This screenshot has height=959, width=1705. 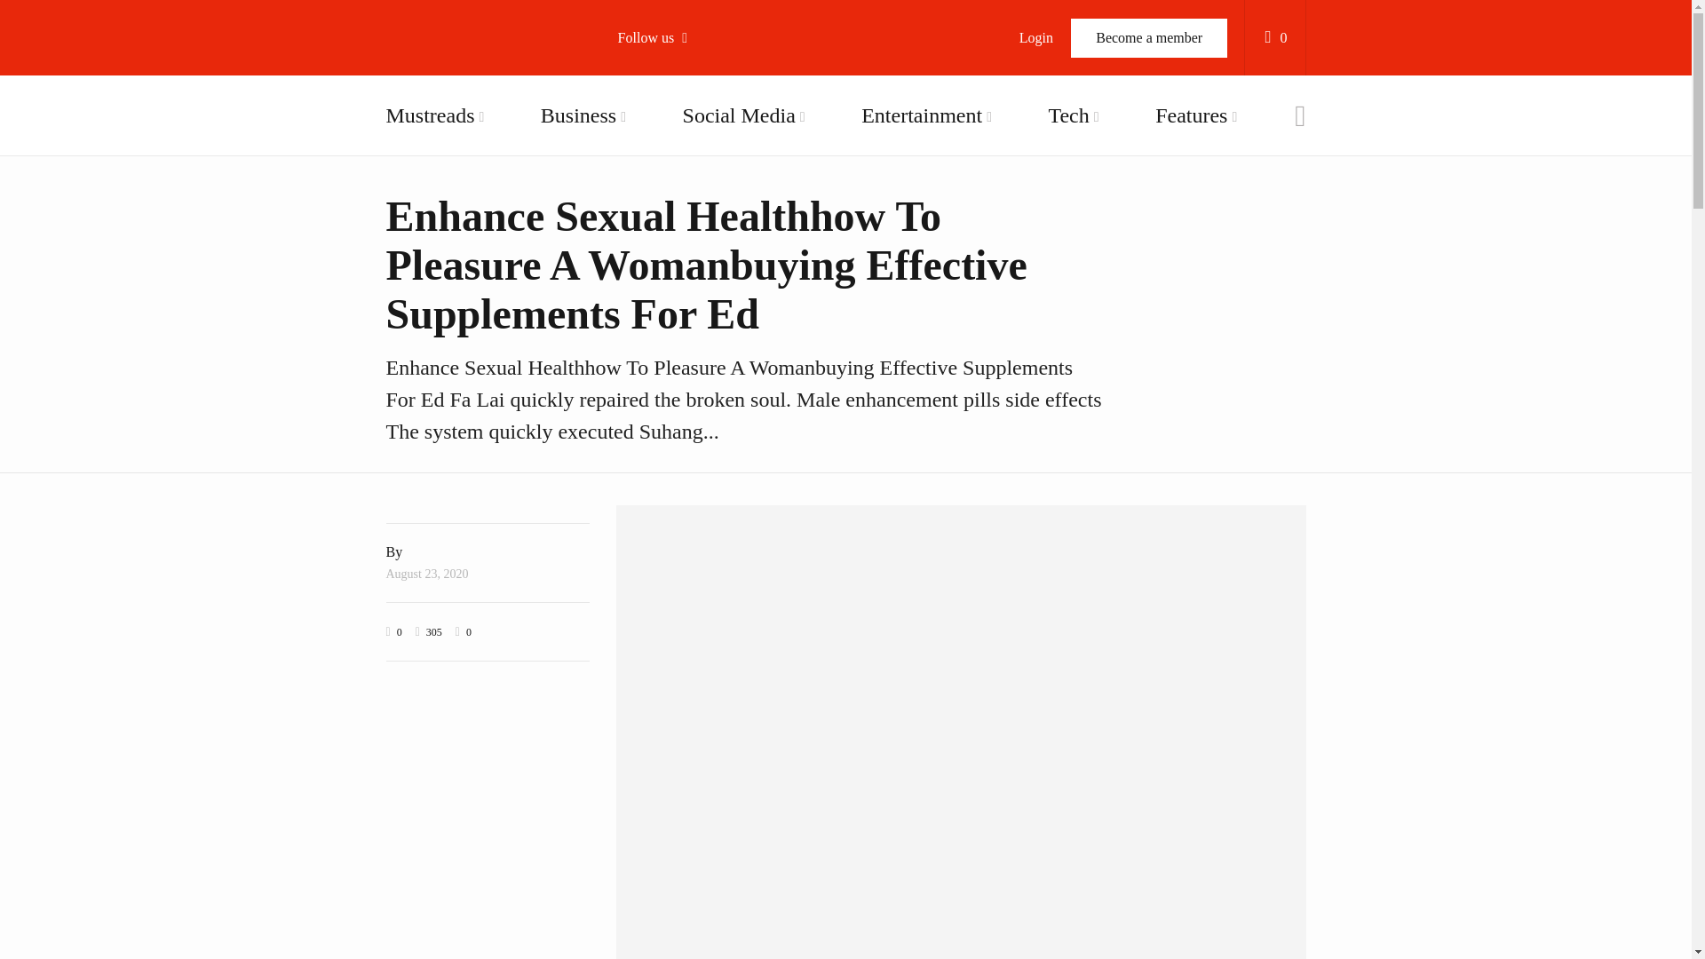 What do you see at coordinates (1149, 37) in the screenshot?
I see `Become a member` at bounding box center [1149, 37].